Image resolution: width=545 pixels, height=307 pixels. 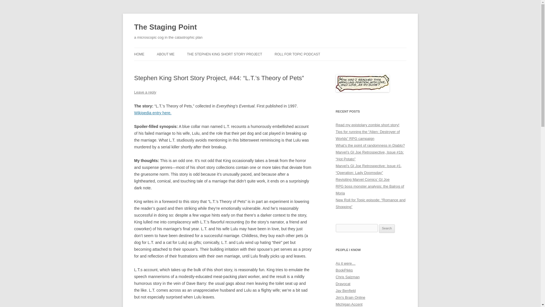 What do you see at coordinates (297, 54) in the screenshot?
I see `ROLL FOR TOPIC PODCAST` at bounding box center [297, 54].